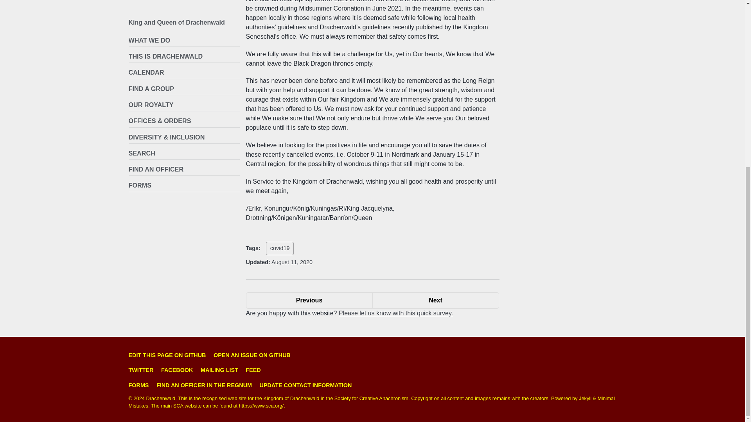 Image resolution: width=751 pixels, height=422 pixels. I want to click on Next, so click(309, 300).